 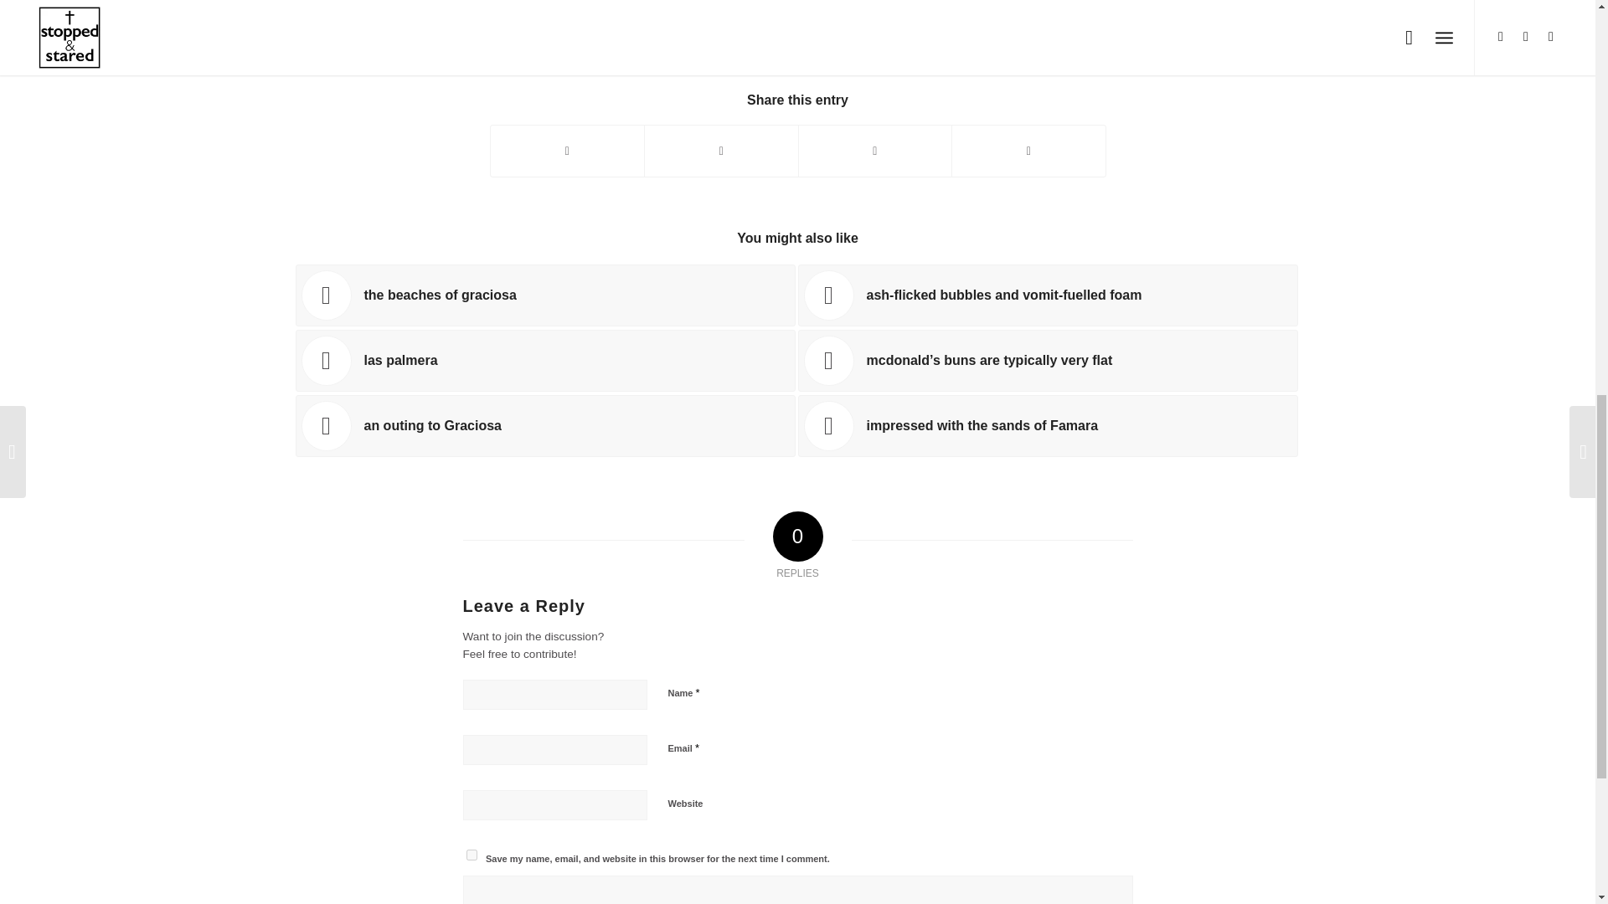 What do you see at coordinates (757, 54) in the screenshot?
I see `VINES` at bounding box center [757, 54].